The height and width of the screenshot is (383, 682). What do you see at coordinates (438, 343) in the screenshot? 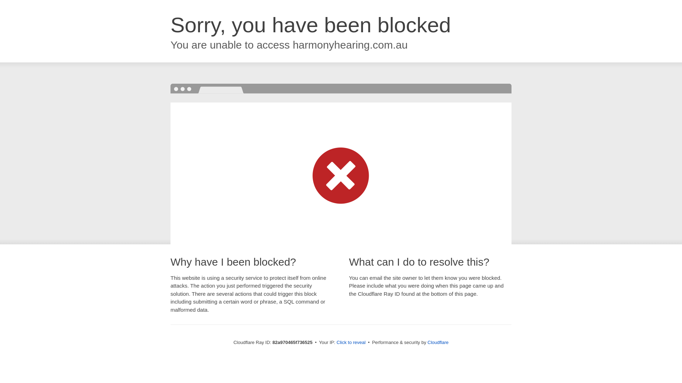
I see `Cloudflare` at bounding box center [438, 343].